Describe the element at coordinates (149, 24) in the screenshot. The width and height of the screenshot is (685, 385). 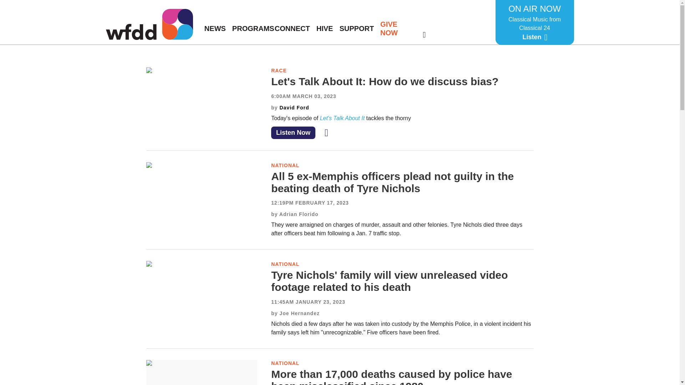
I see `Home` at that location.